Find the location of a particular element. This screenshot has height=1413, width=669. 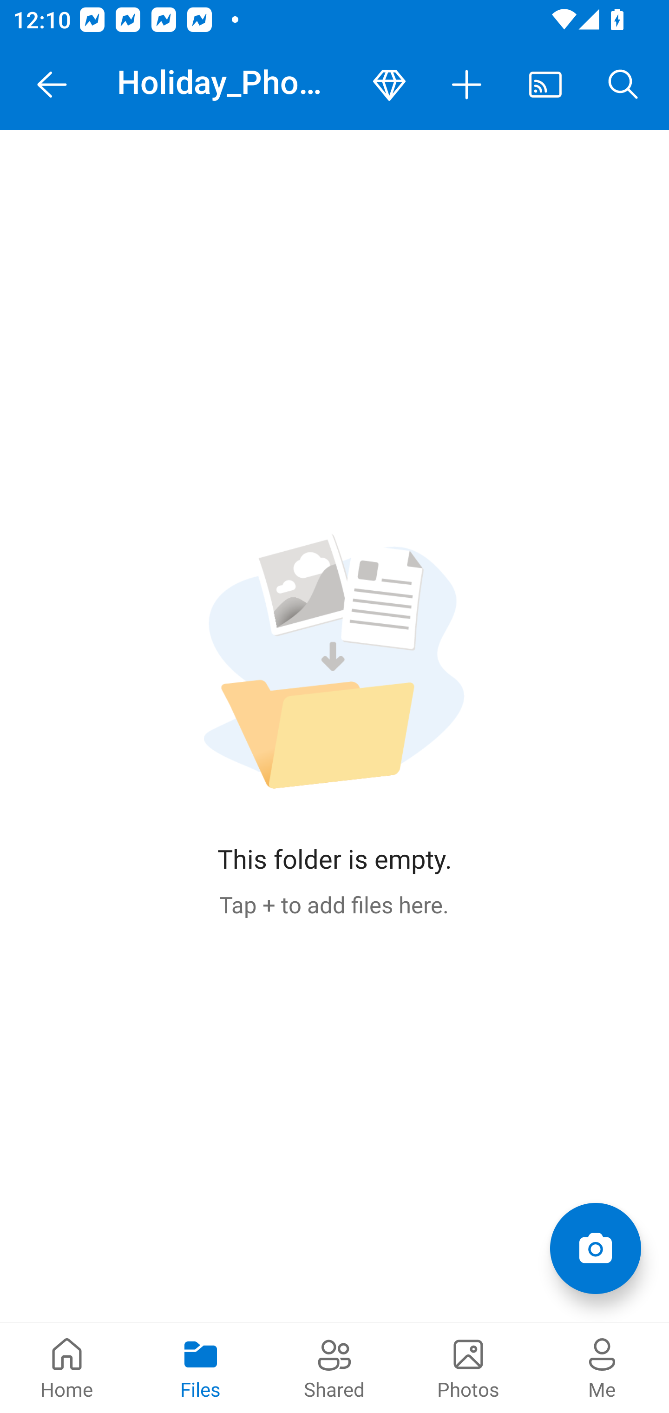

Search button is located at coordinates (623, 85).